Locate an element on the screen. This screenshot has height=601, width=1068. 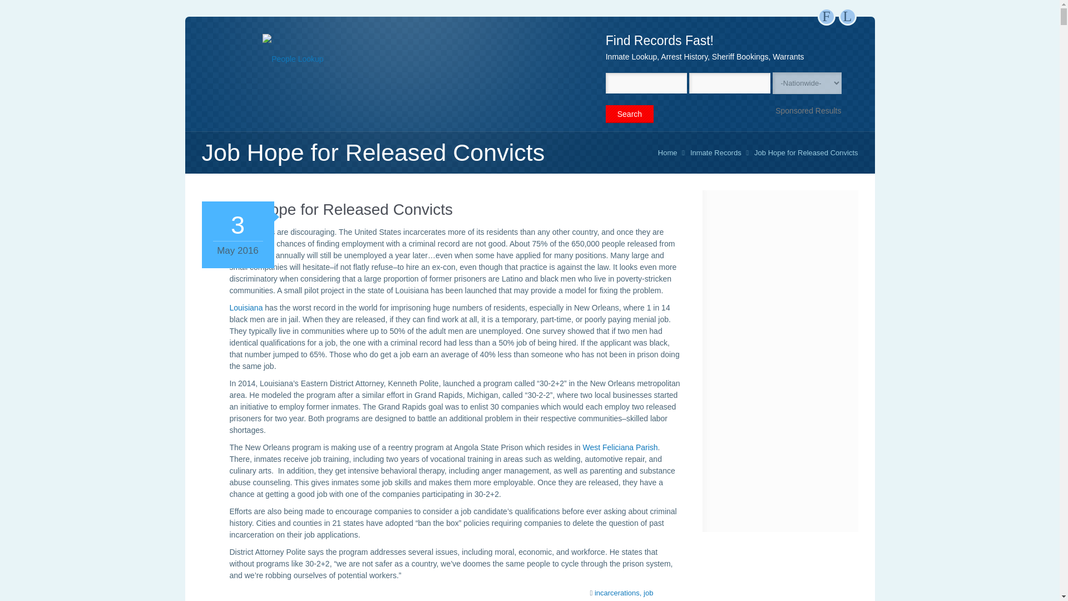
Twitter is located at coordinates (847, 17).